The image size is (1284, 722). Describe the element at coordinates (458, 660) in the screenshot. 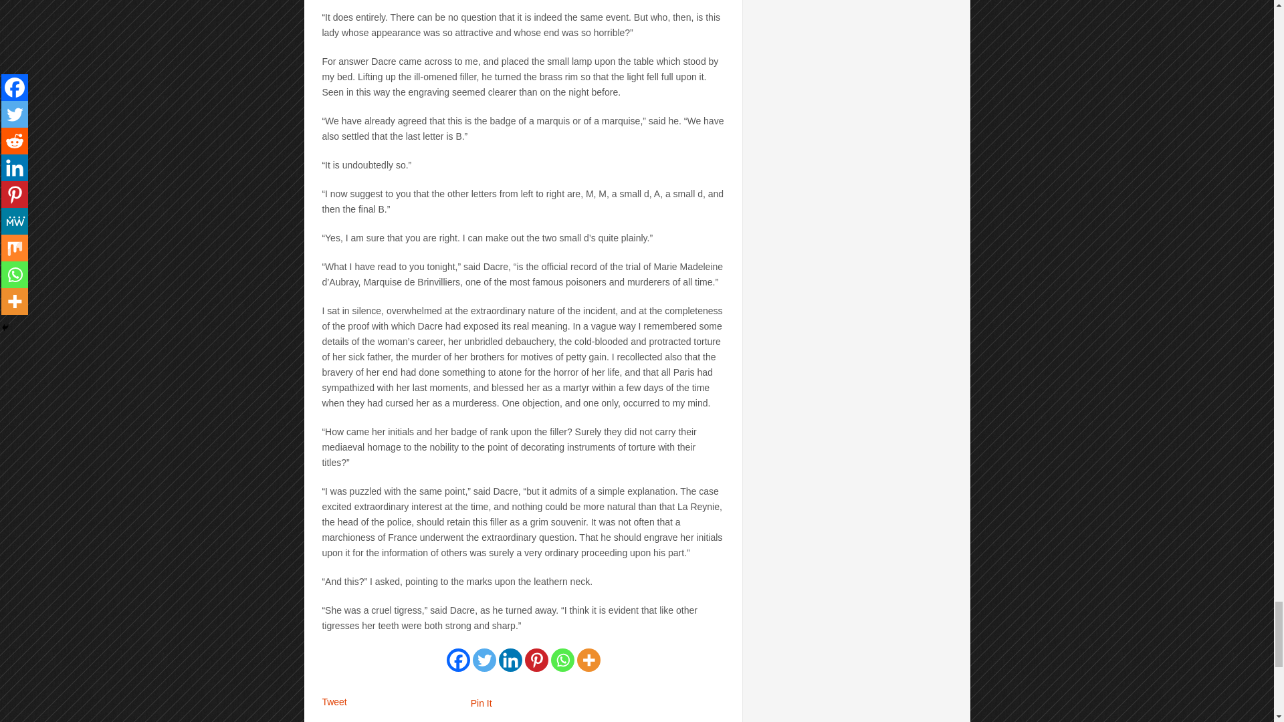

I see `Facebook` at that location.